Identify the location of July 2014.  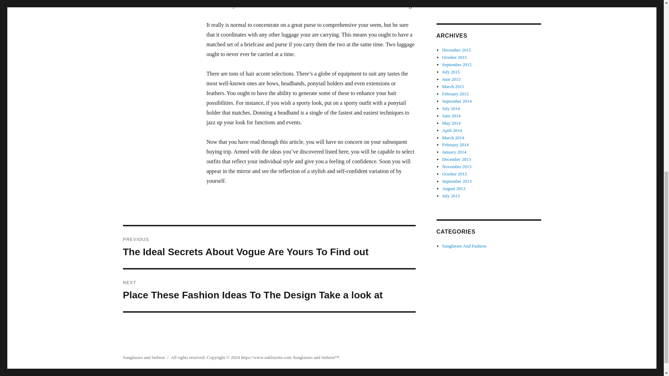
(451, 108).